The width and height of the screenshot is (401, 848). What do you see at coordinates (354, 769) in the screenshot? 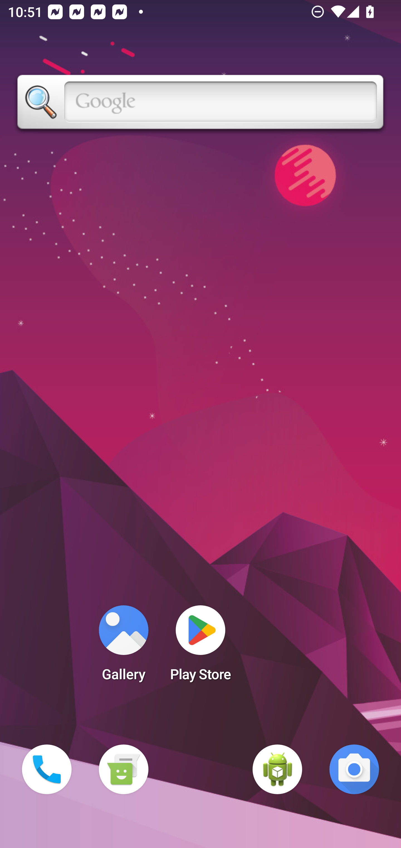
I see `Camera` at bounding box center [354, 769].